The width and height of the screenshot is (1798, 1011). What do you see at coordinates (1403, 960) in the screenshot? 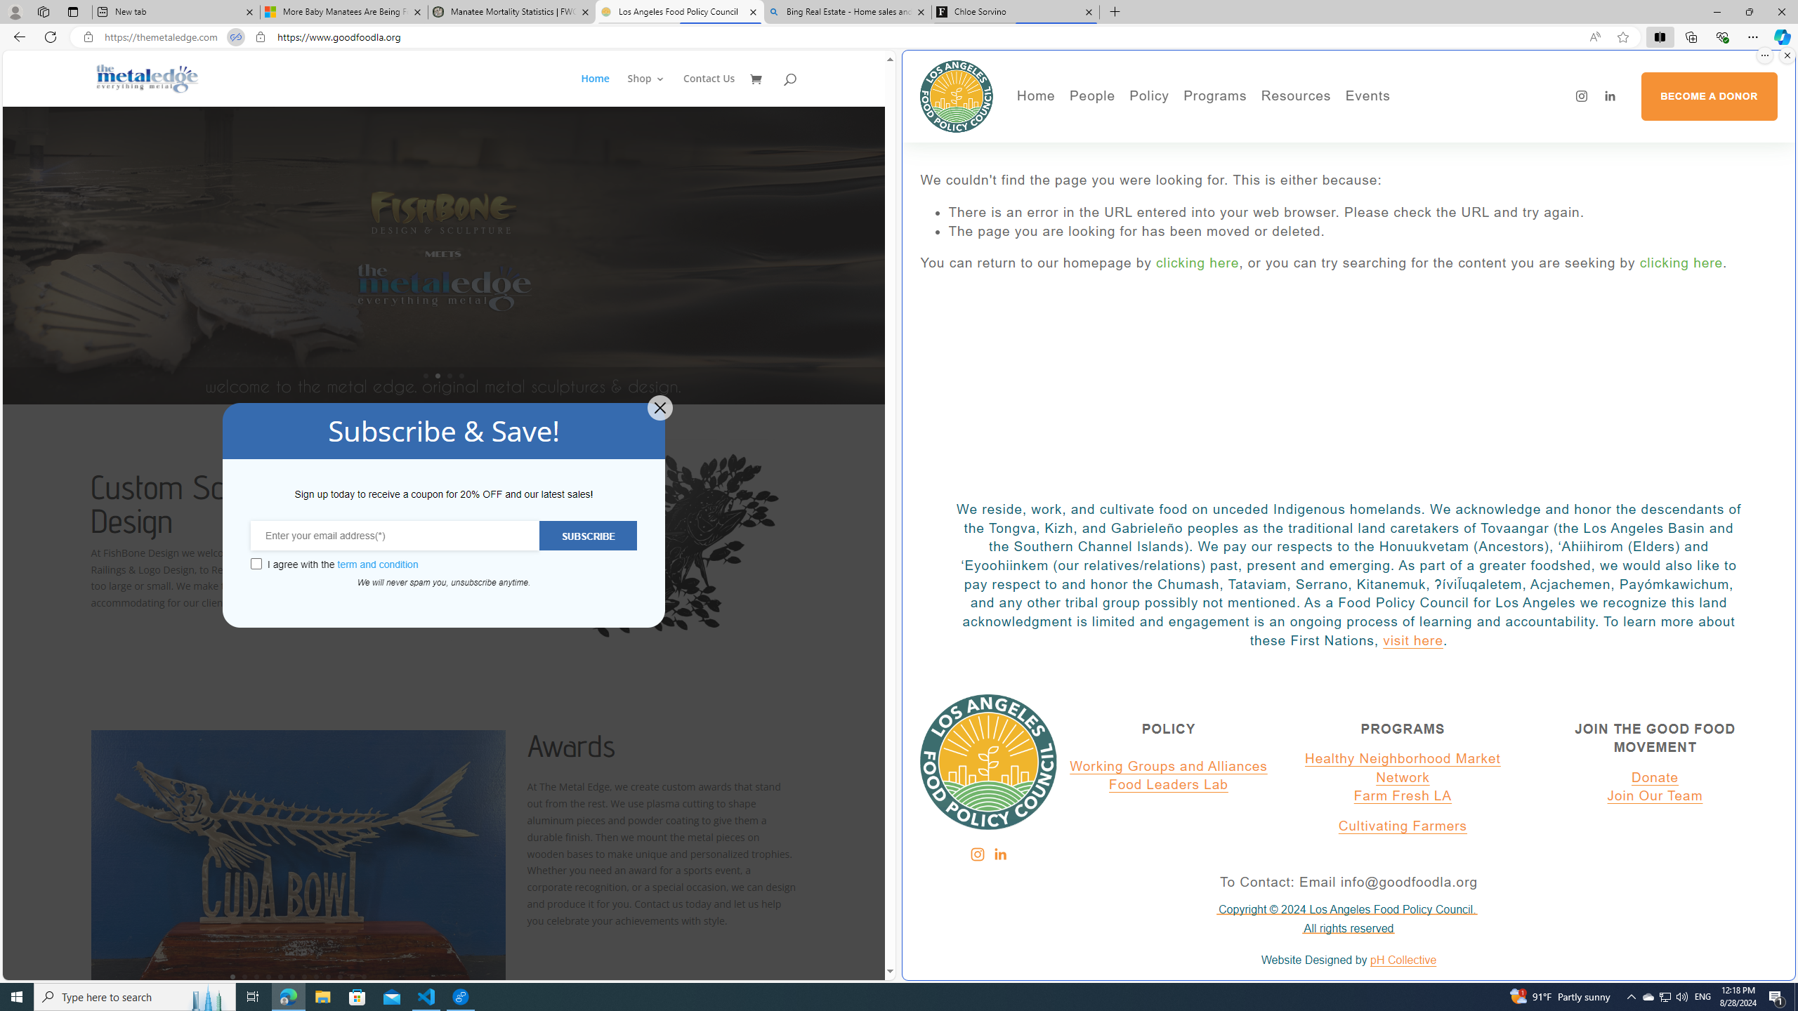
I see `pH Collective` at bounding box center [1403, 960].